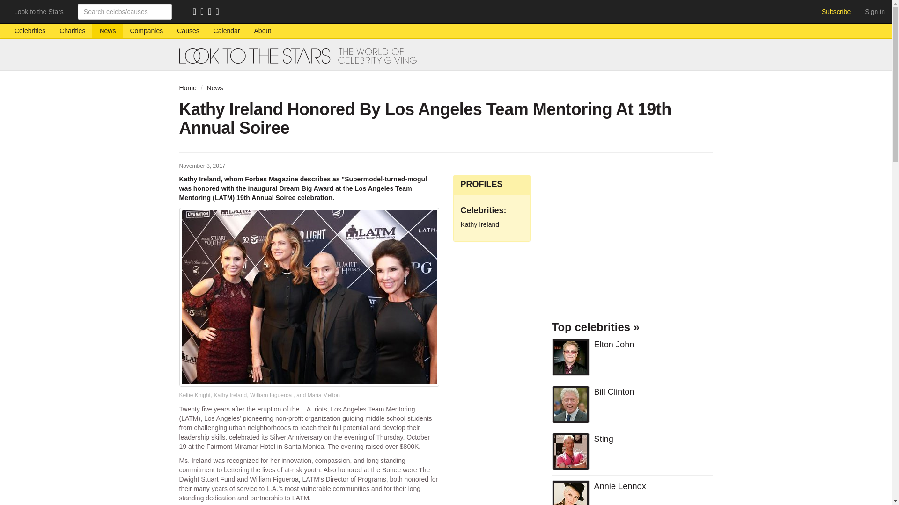  What do you see at coordinates (212, 12) in the screenshot?
I see `Twitter` at bounding box center [212, 12].